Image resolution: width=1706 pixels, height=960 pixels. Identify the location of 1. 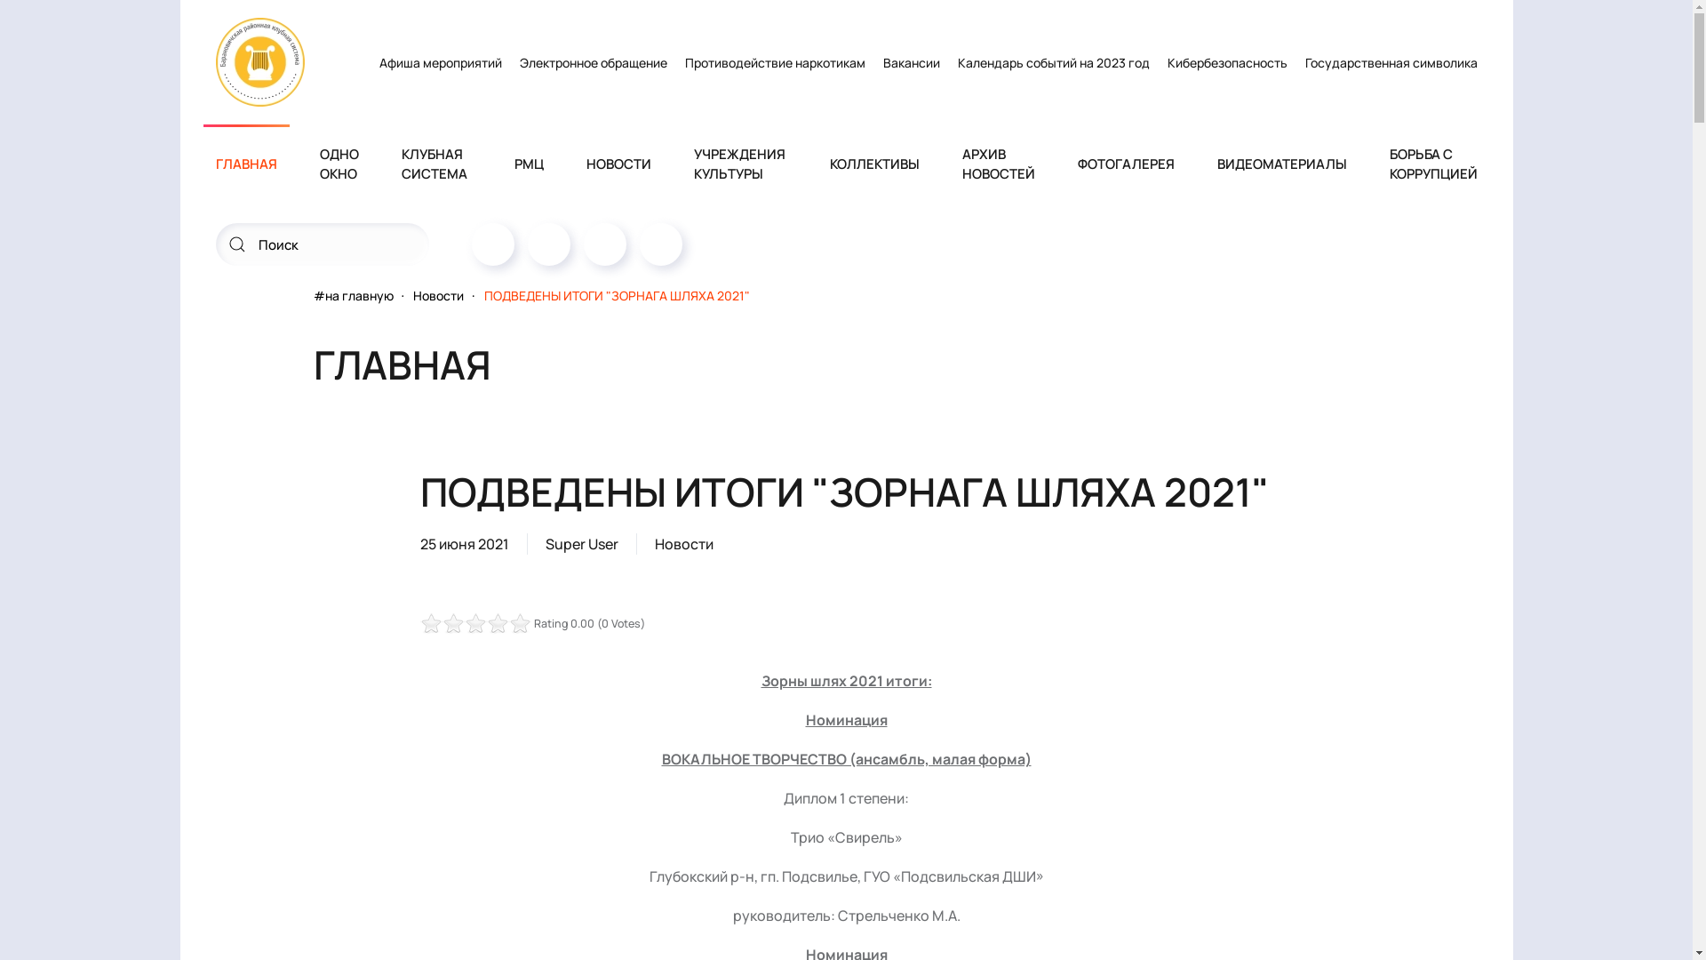
(425, 624).